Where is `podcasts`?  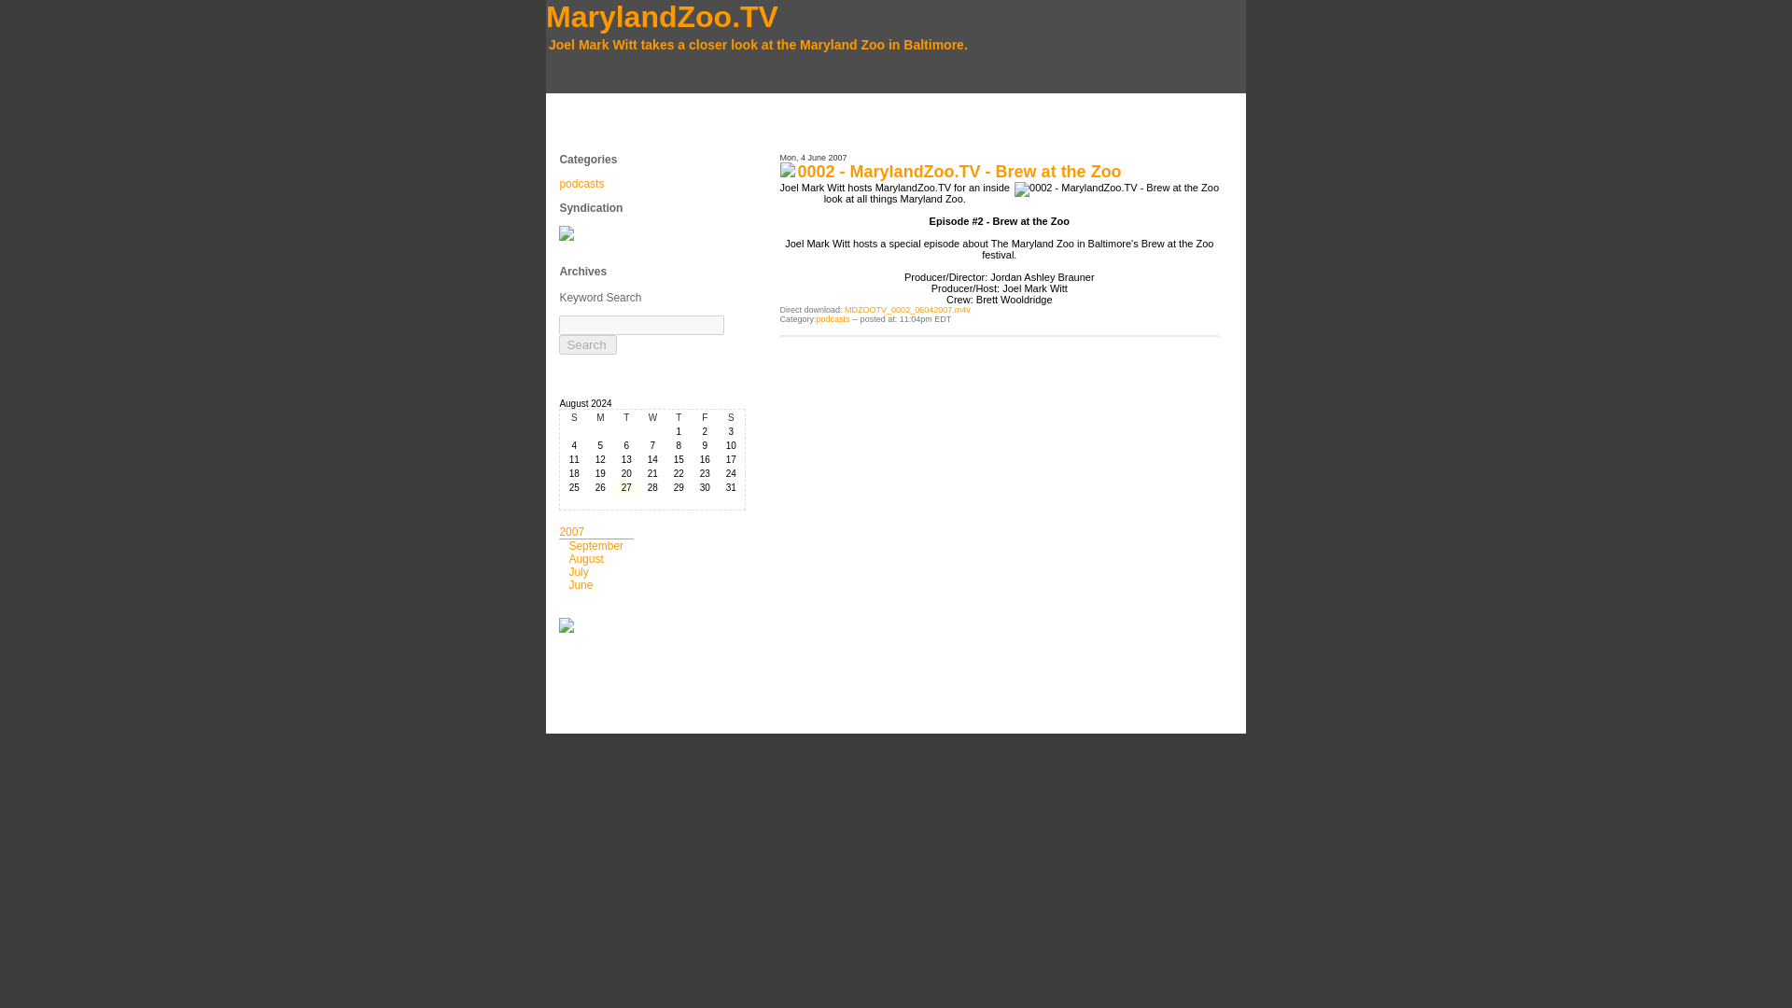
podcasts is located at coordinates (833, 318).